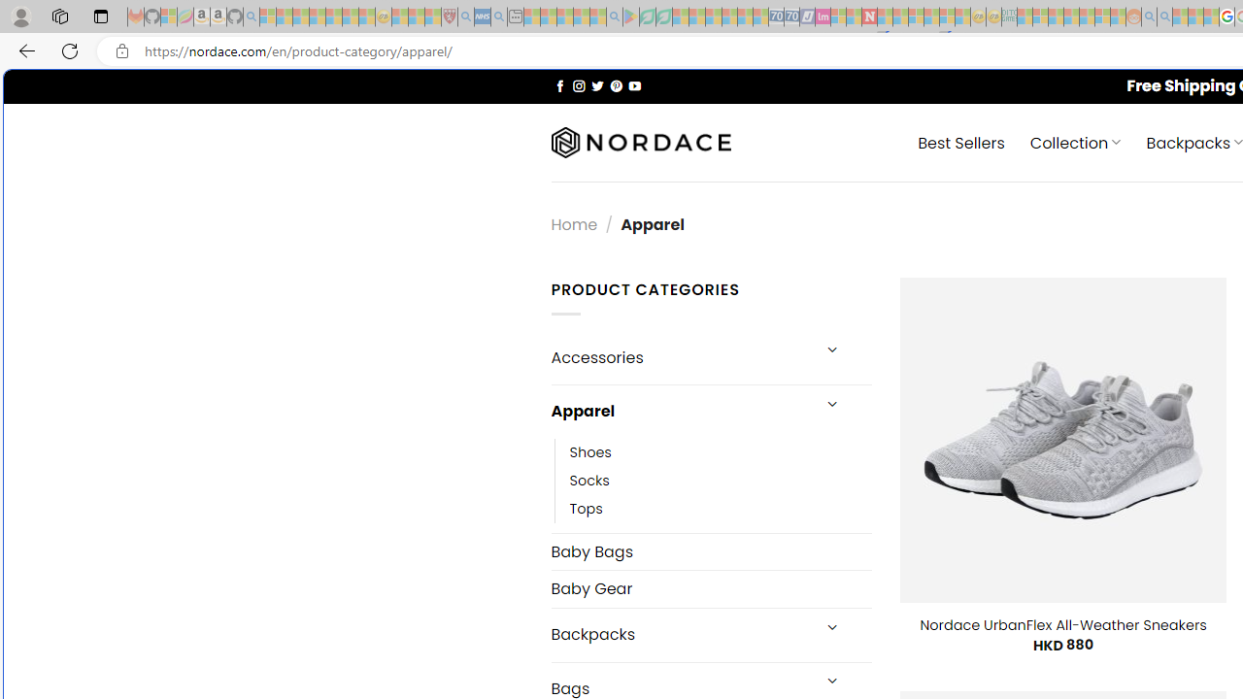 Image resolution: width=1243 pixels, height=699 pixels. What do you see at coordinates (1088, 17) in the screenshot?
I see `Kinda Frugal - MSN - Sleeping` at bounding box center [1088, 17].